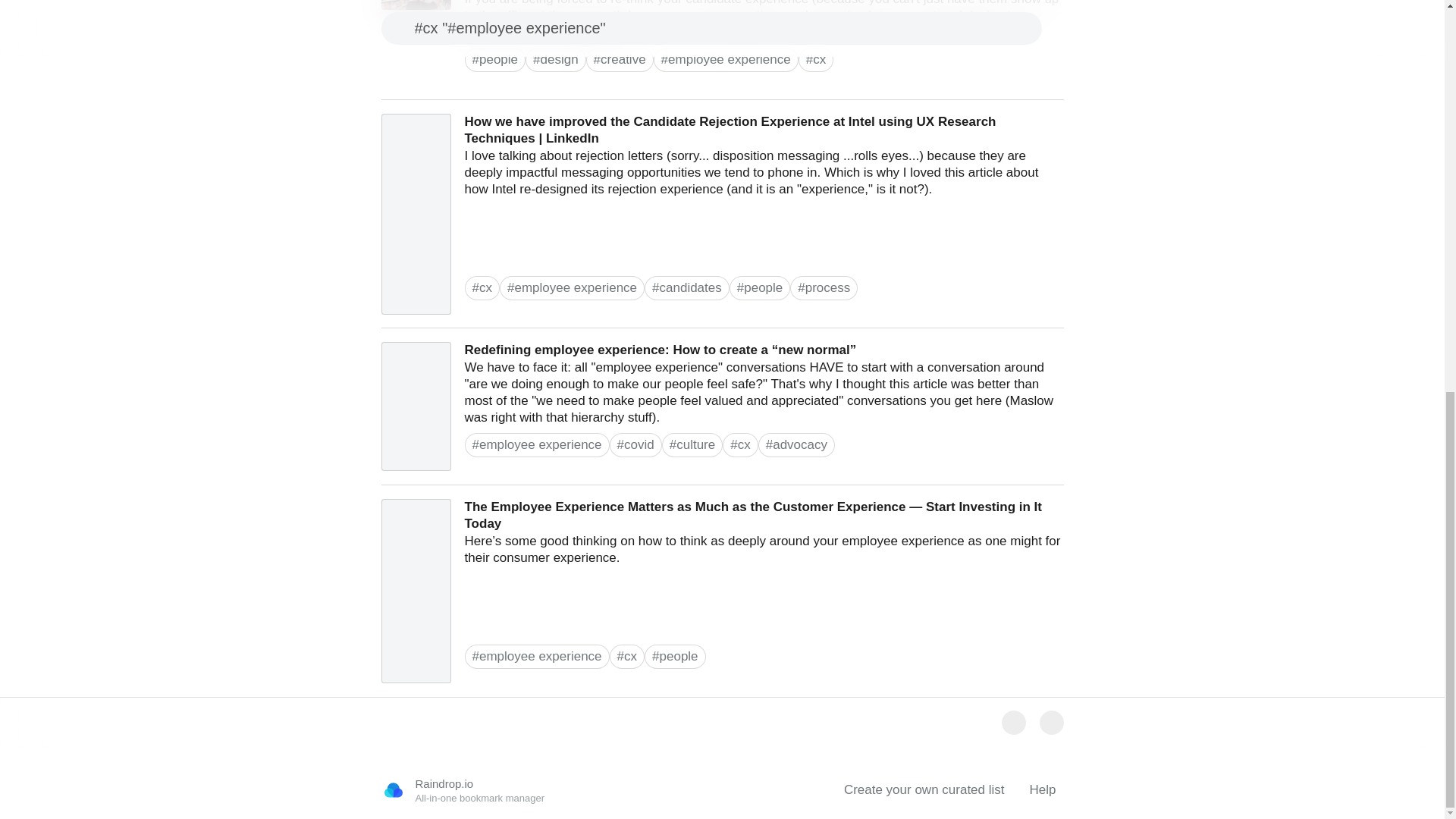  I want to click on Next page, so click(1051, 722).